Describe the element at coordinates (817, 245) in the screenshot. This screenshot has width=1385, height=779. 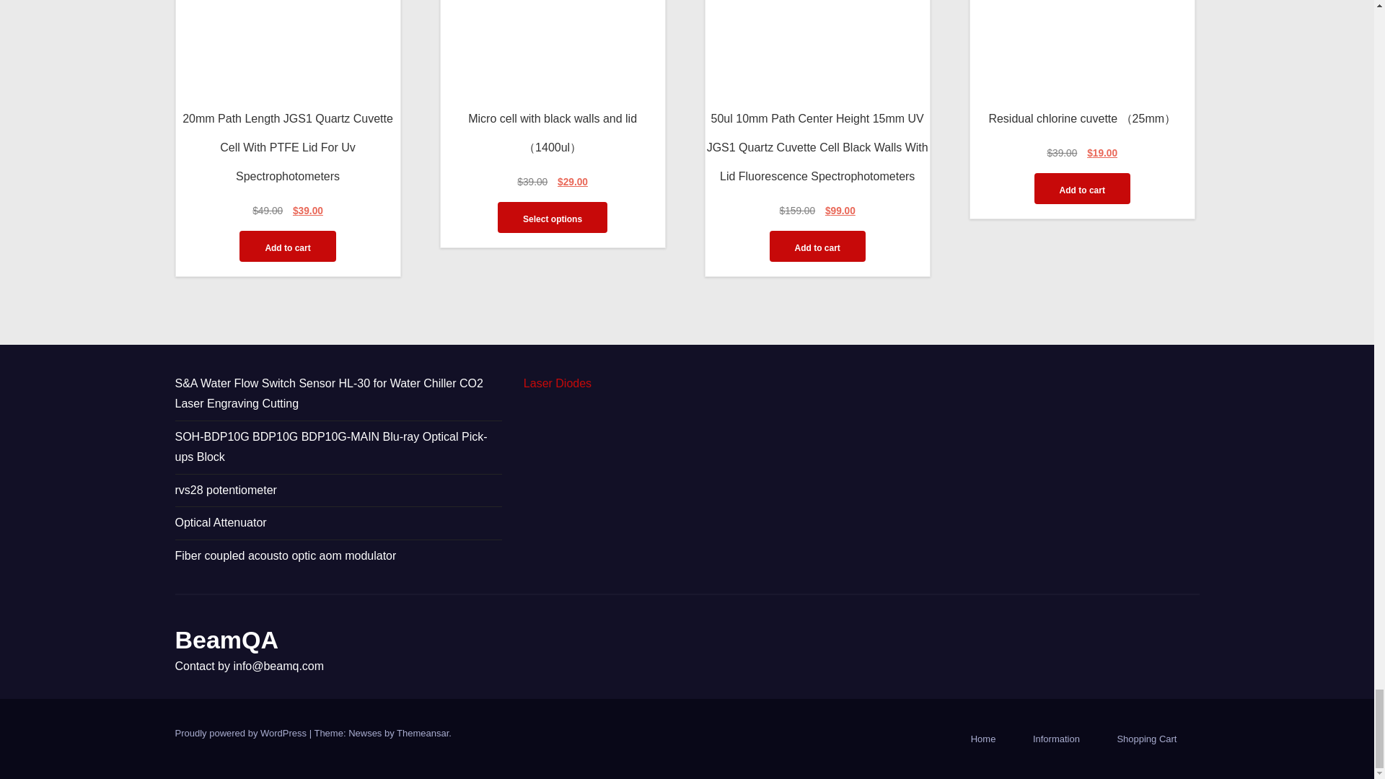
I see `Add to cart` at that location.